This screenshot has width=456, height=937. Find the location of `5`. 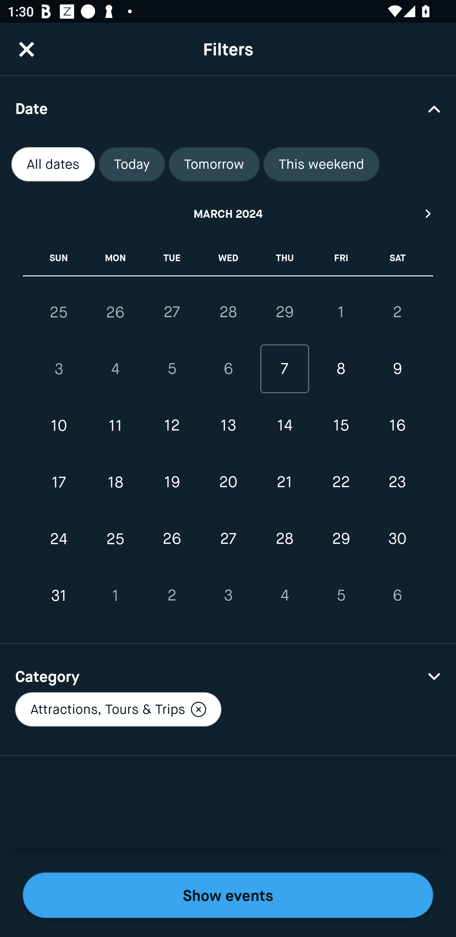

5 is located at coordinates (172, 369).